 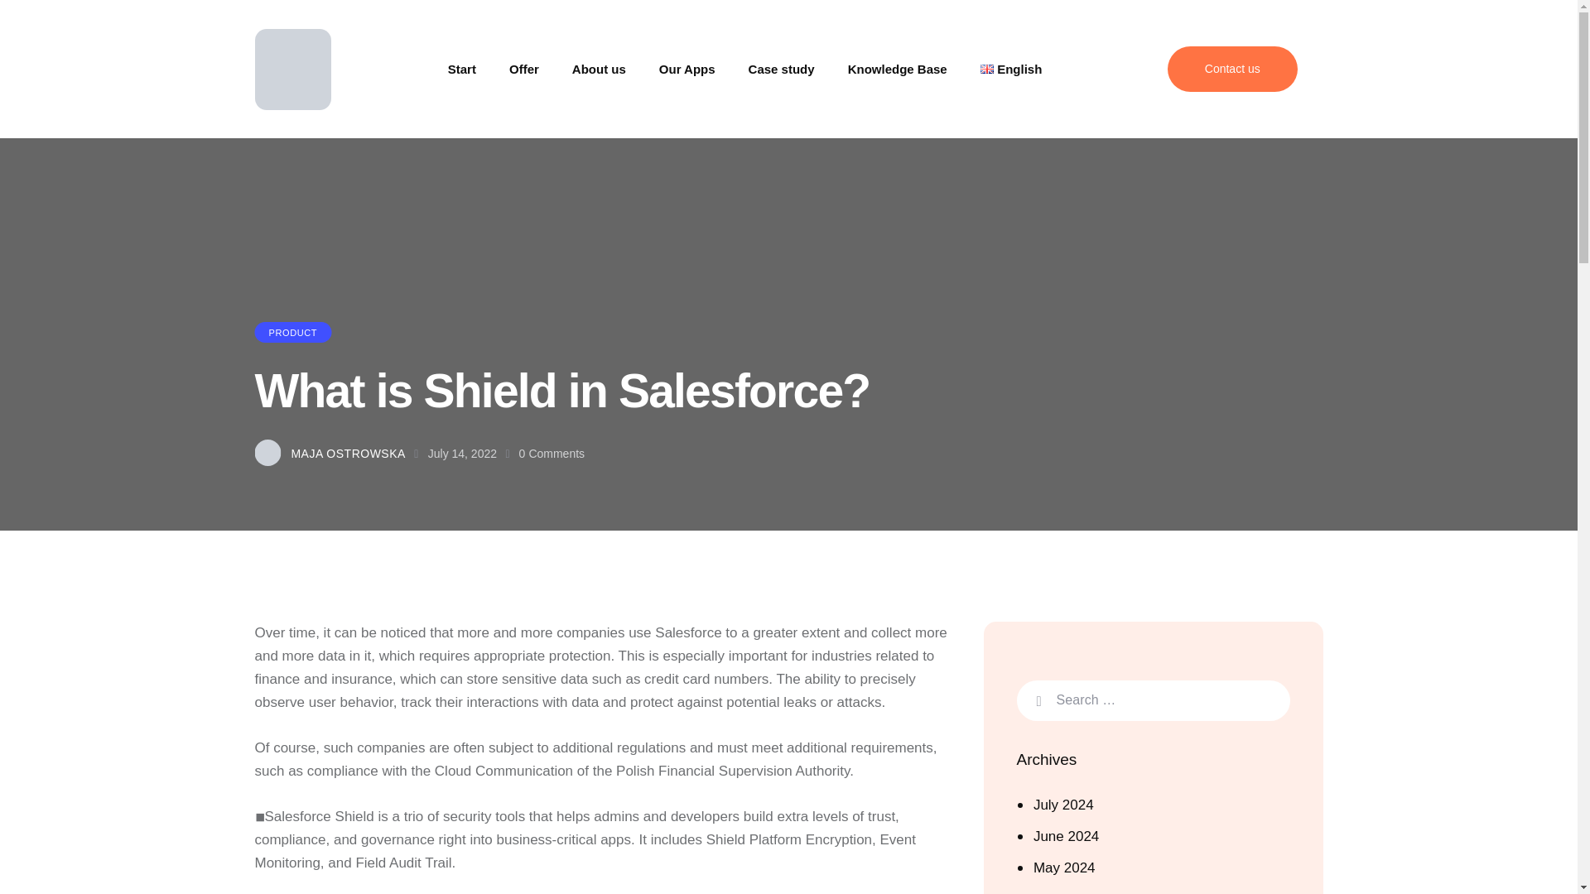 I want to click on Contact us, so click(x=1232, y=70).